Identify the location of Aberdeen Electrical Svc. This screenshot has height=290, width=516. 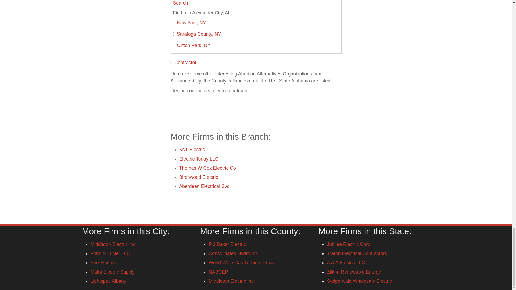
(204, 186).